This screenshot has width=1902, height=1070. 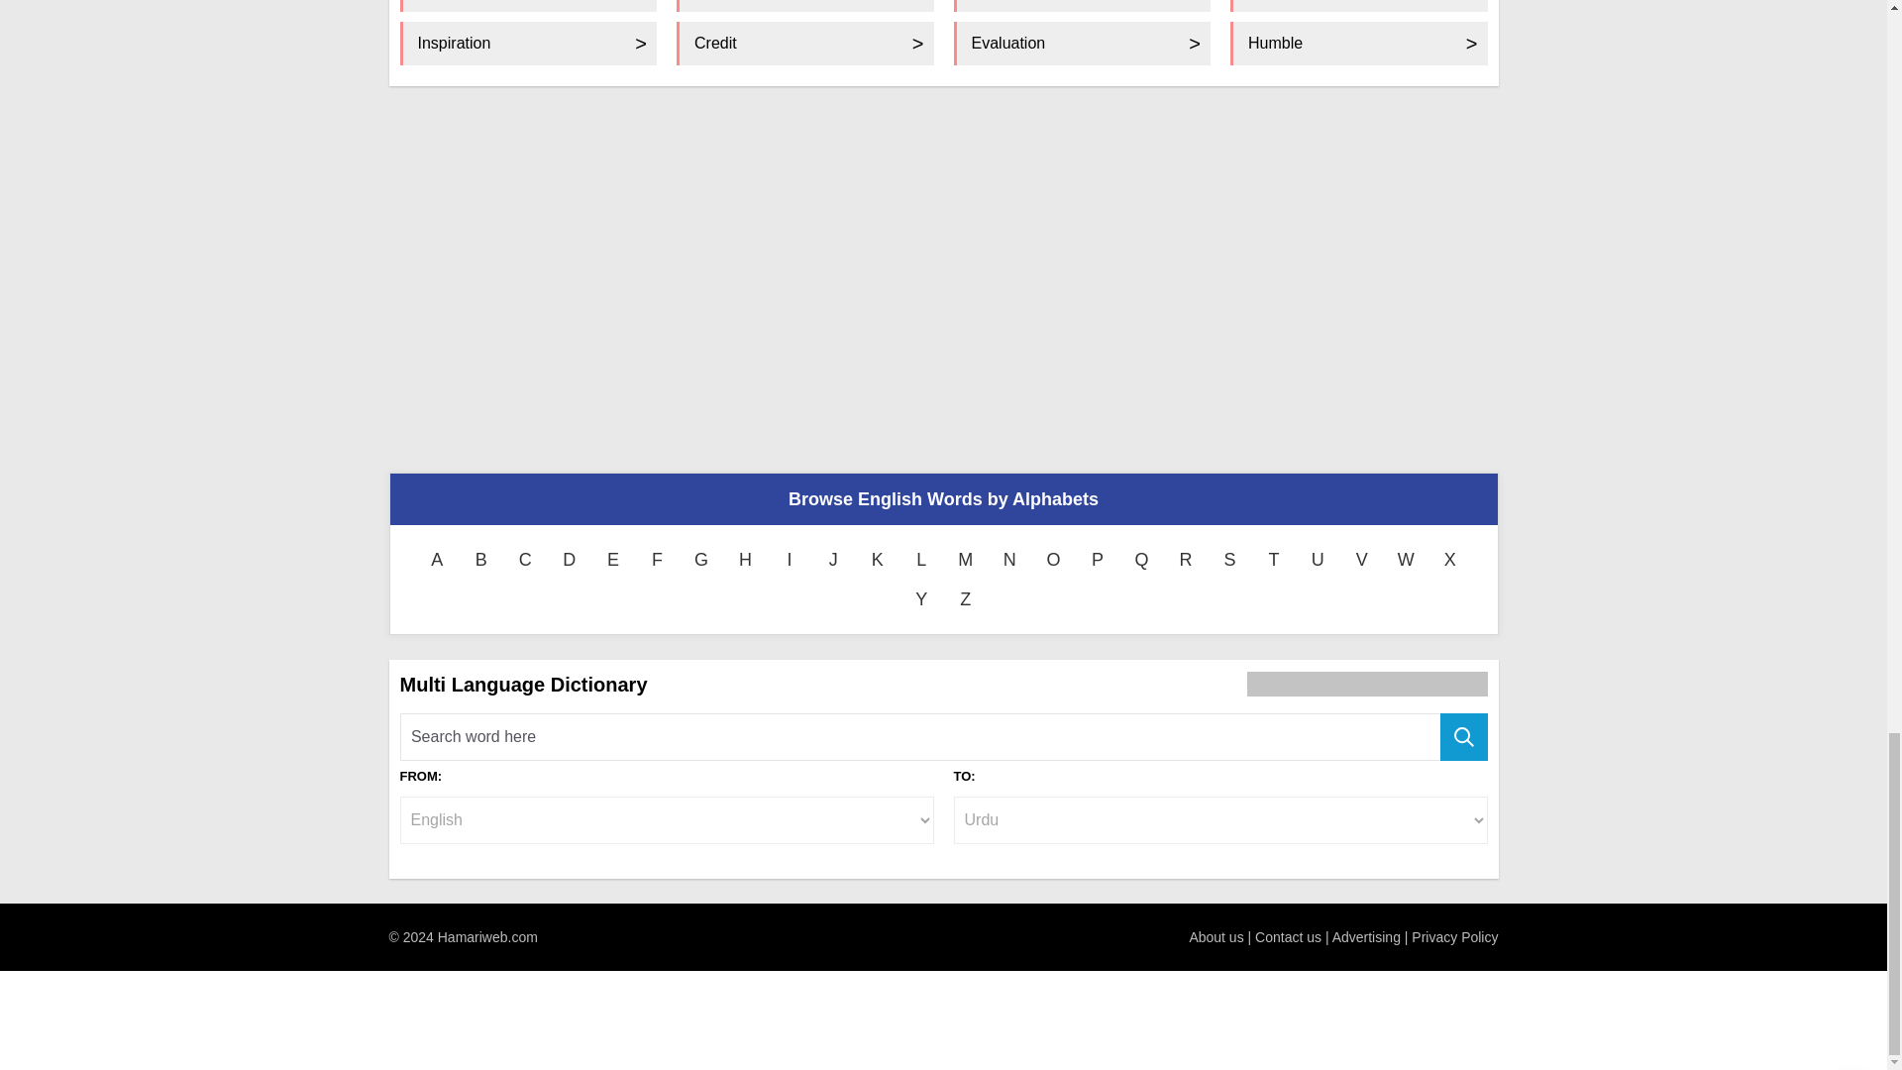 I want to click on Abandoned, so click(x=529, y=6).